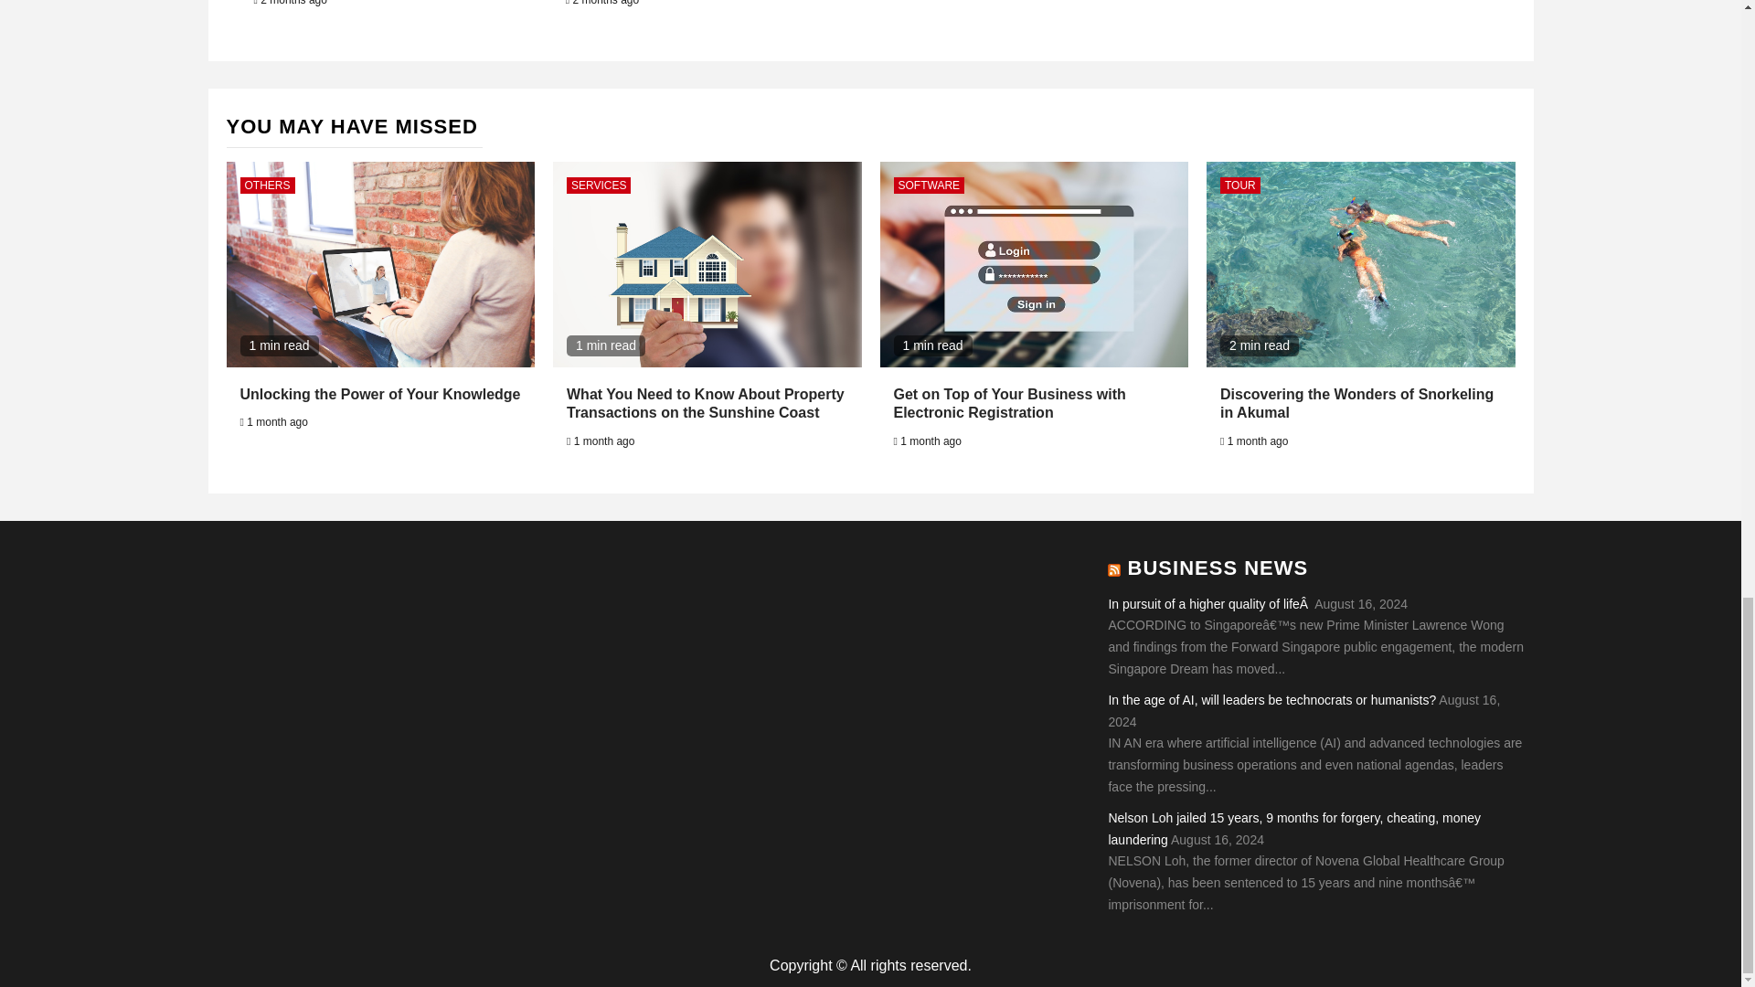 The width and height of the screenshot is (1755, 987). Describe the element at coordinates (267, 185) in the screenshot. I see `OTHERS` at that location.